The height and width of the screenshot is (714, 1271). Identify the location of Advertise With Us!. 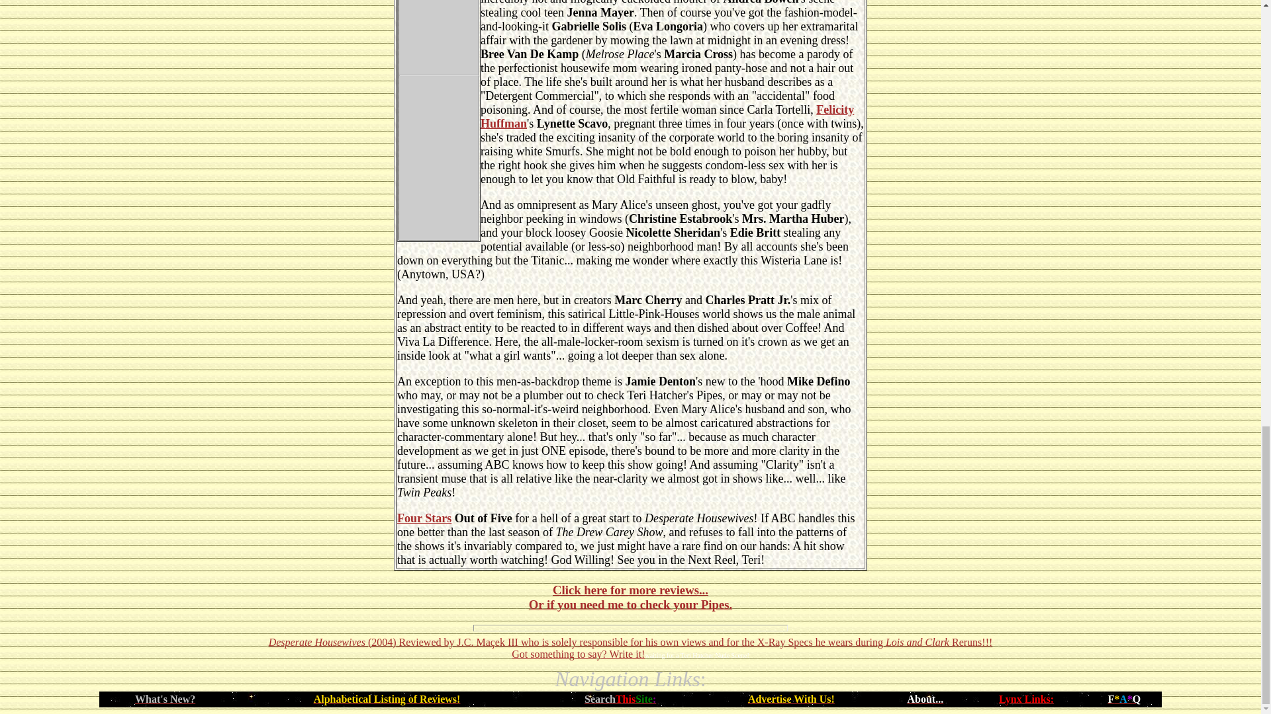
(792, 698).